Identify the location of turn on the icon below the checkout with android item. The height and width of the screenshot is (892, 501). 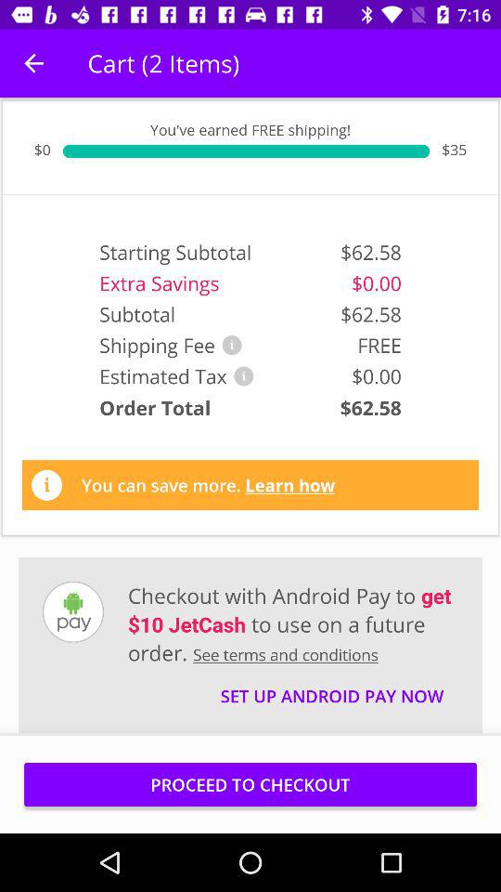
(332, 688).